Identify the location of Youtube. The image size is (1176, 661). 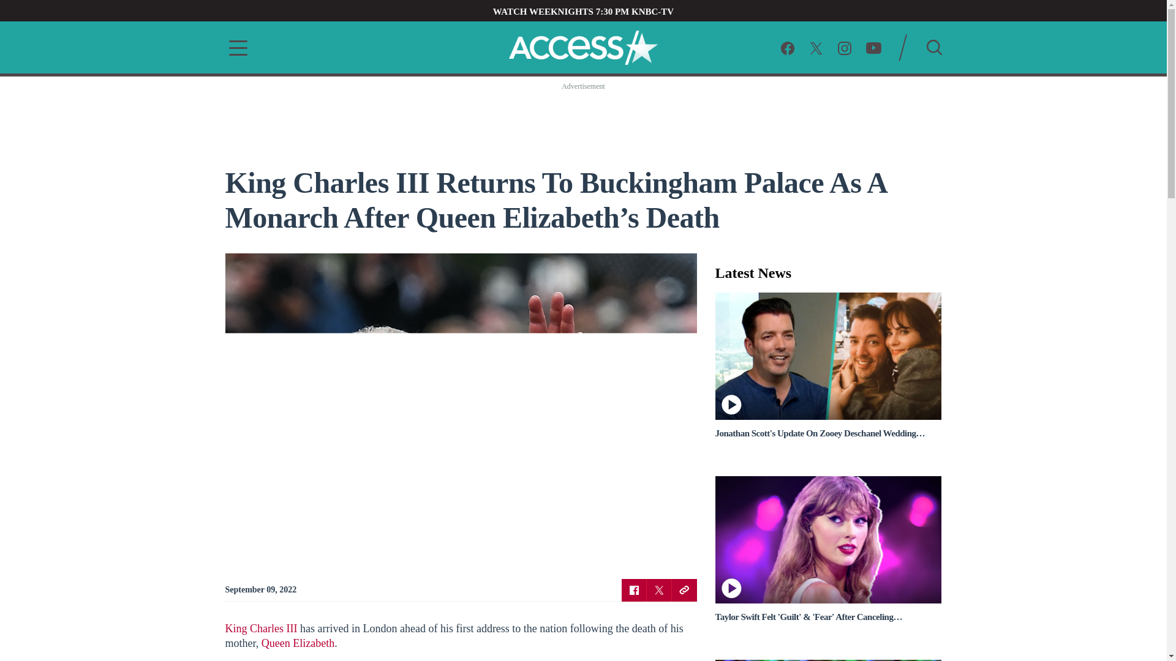
(873, 47).